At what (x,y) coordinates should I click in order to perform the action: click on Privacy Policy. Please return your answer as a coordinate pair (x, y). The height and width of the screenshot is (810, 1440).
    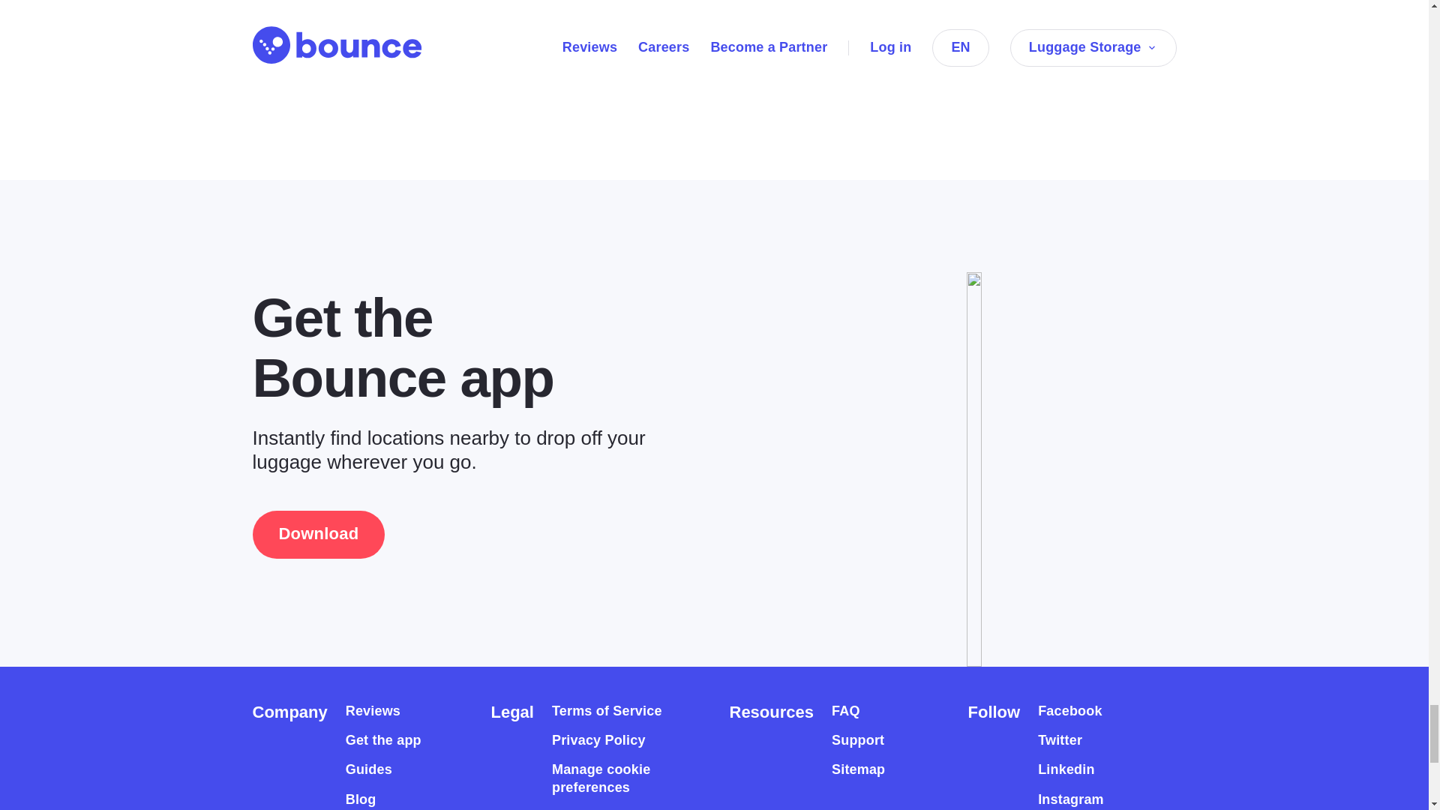
    Looking at the image, I should click on (598, 741).